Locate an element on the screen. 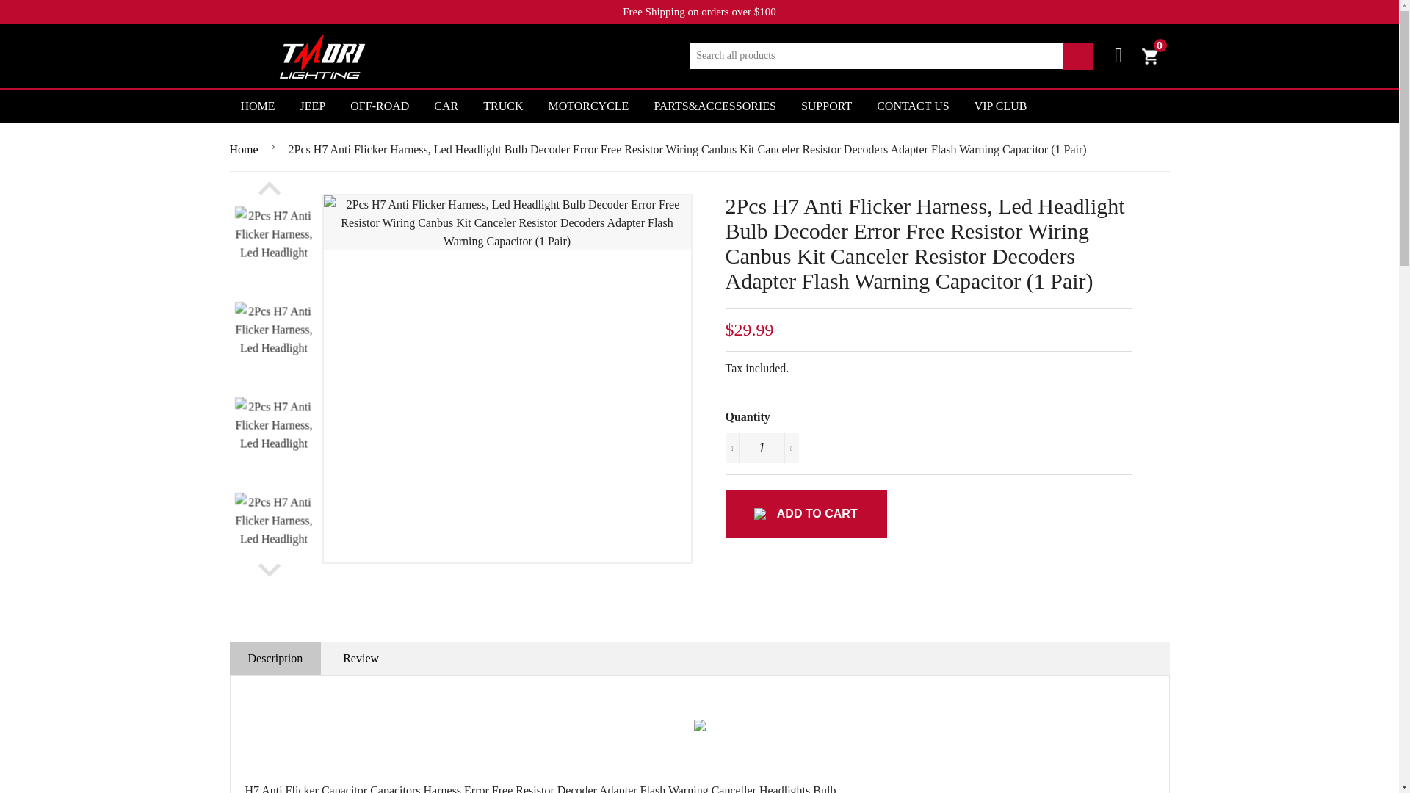  HOME is located at coordinates (380, 106).